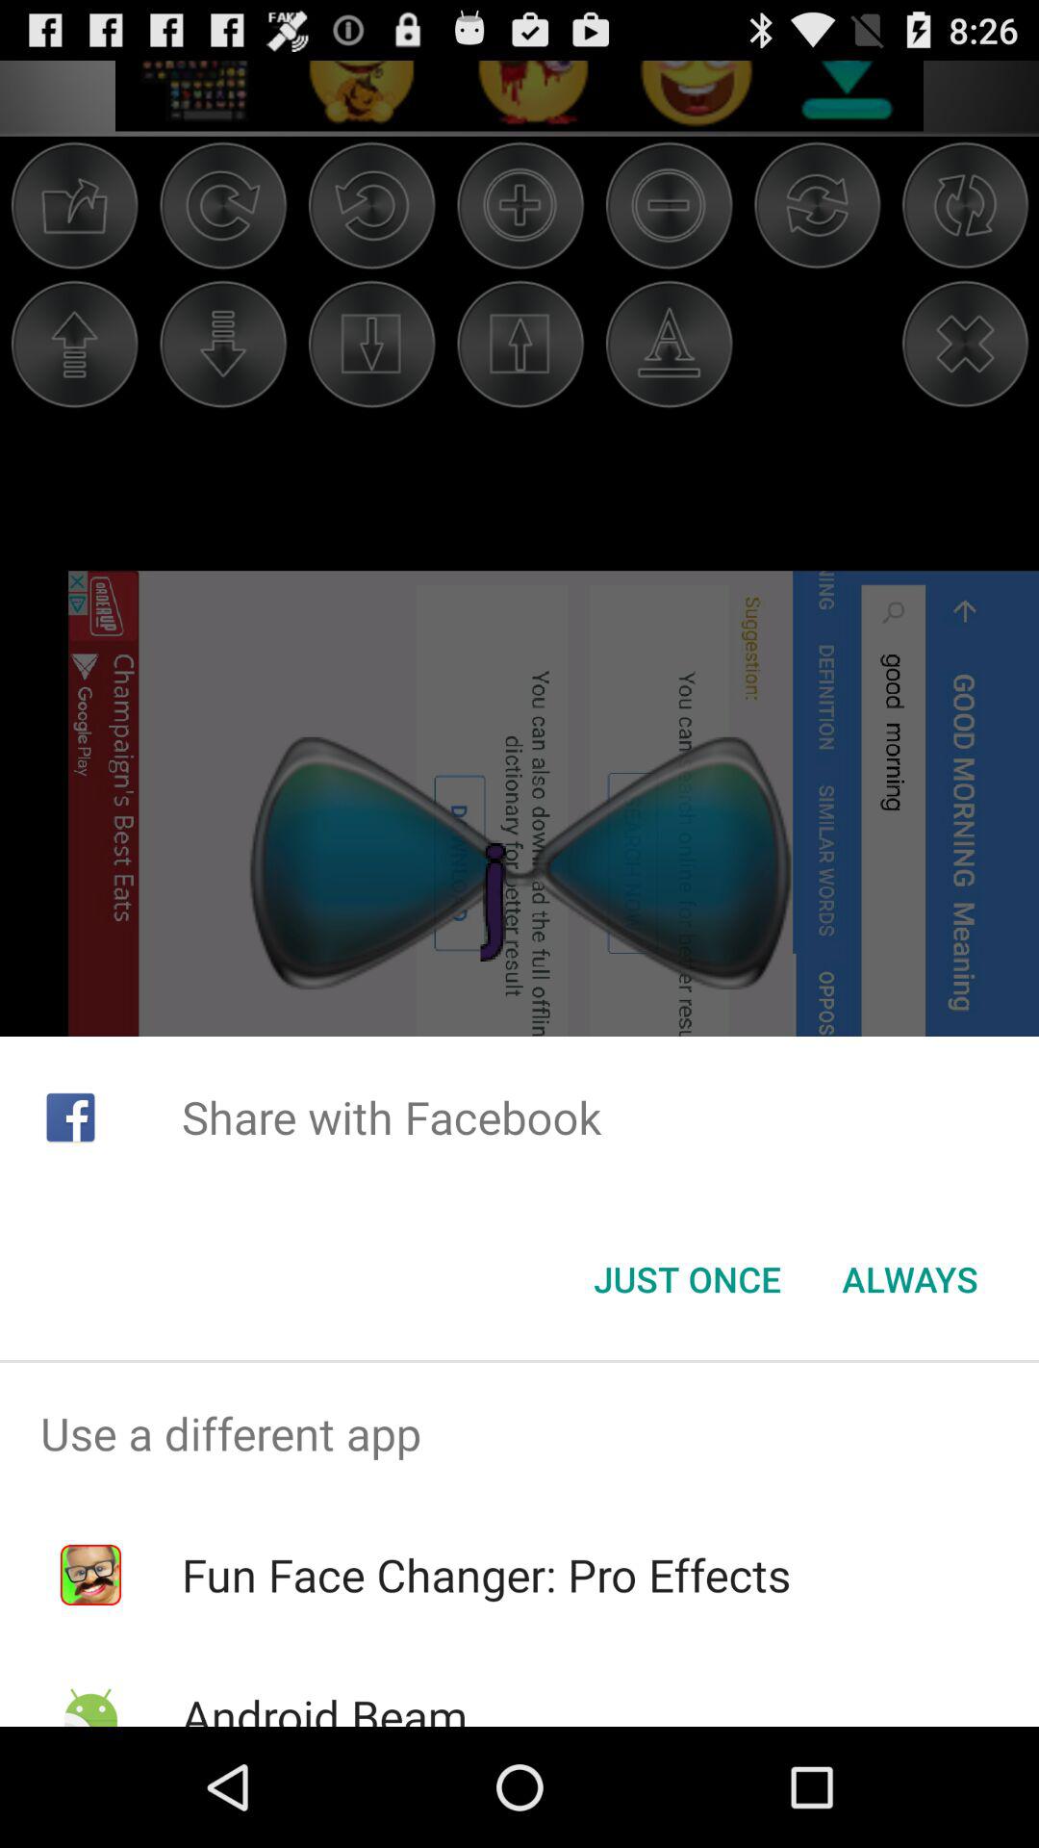 The height and width of the screenshot is (1848, 1039). What do you see at coordinates (910, 1279) in the screenshot?
I see `press always` at bounding box center [910, 1279].